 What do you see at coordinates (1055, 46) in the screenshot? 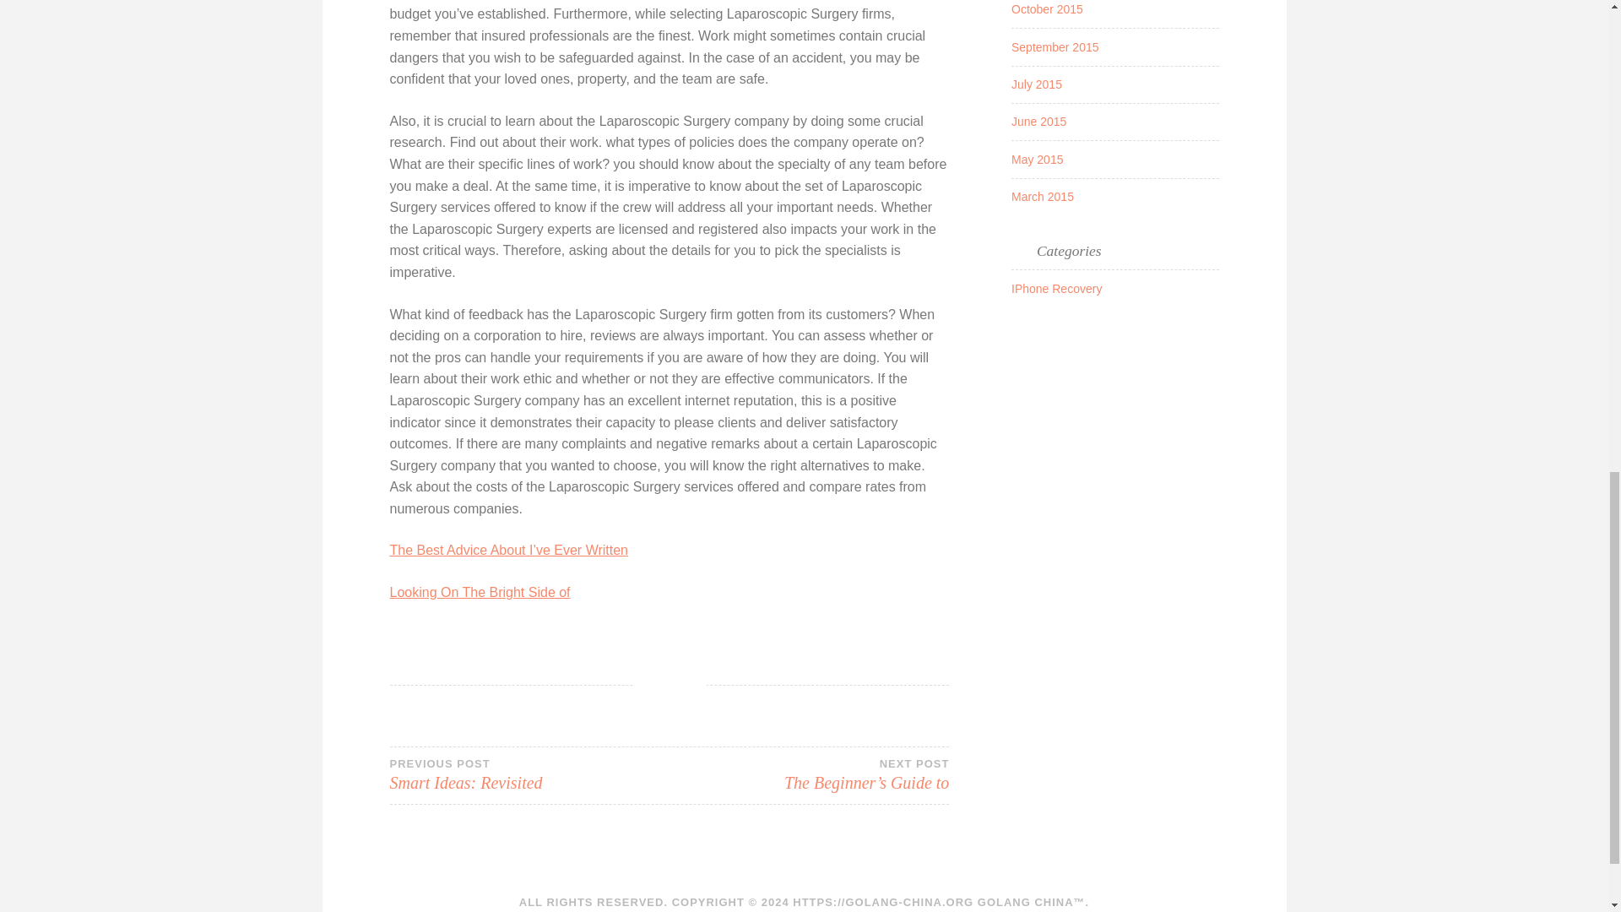
I see `Looking On The Bright Side of` at bounding box center [1055, 46].